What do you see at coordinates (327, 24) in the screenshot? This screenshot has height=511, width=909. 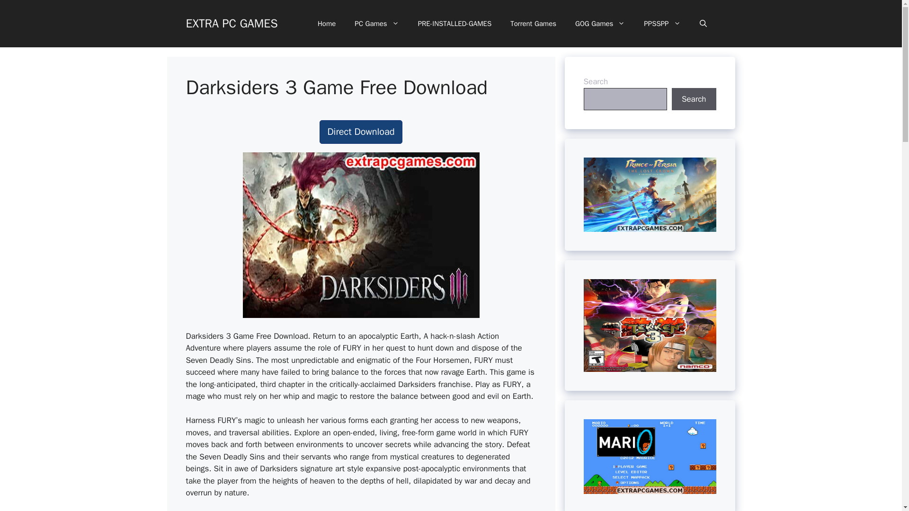 I see `Home` at bounding box center [327, 24].